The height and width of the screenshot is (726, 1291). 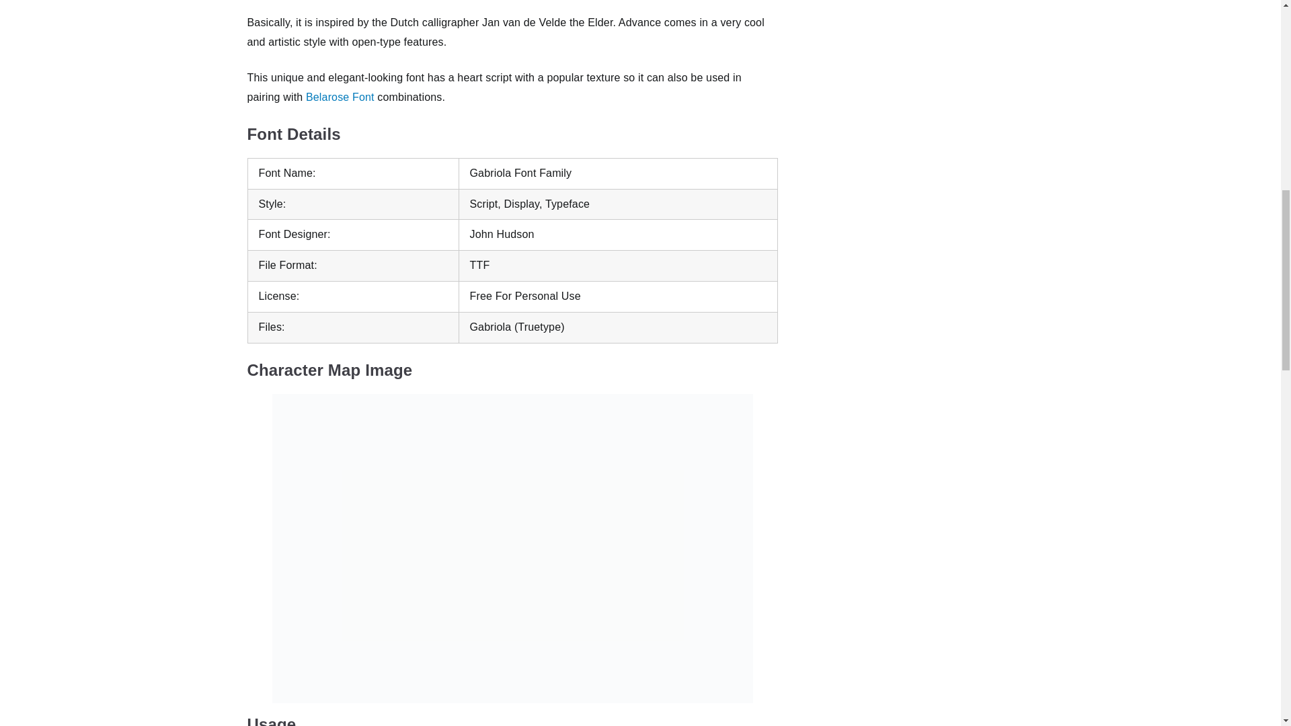 I want to click on Belarose Font, so click(x=340, y=97).